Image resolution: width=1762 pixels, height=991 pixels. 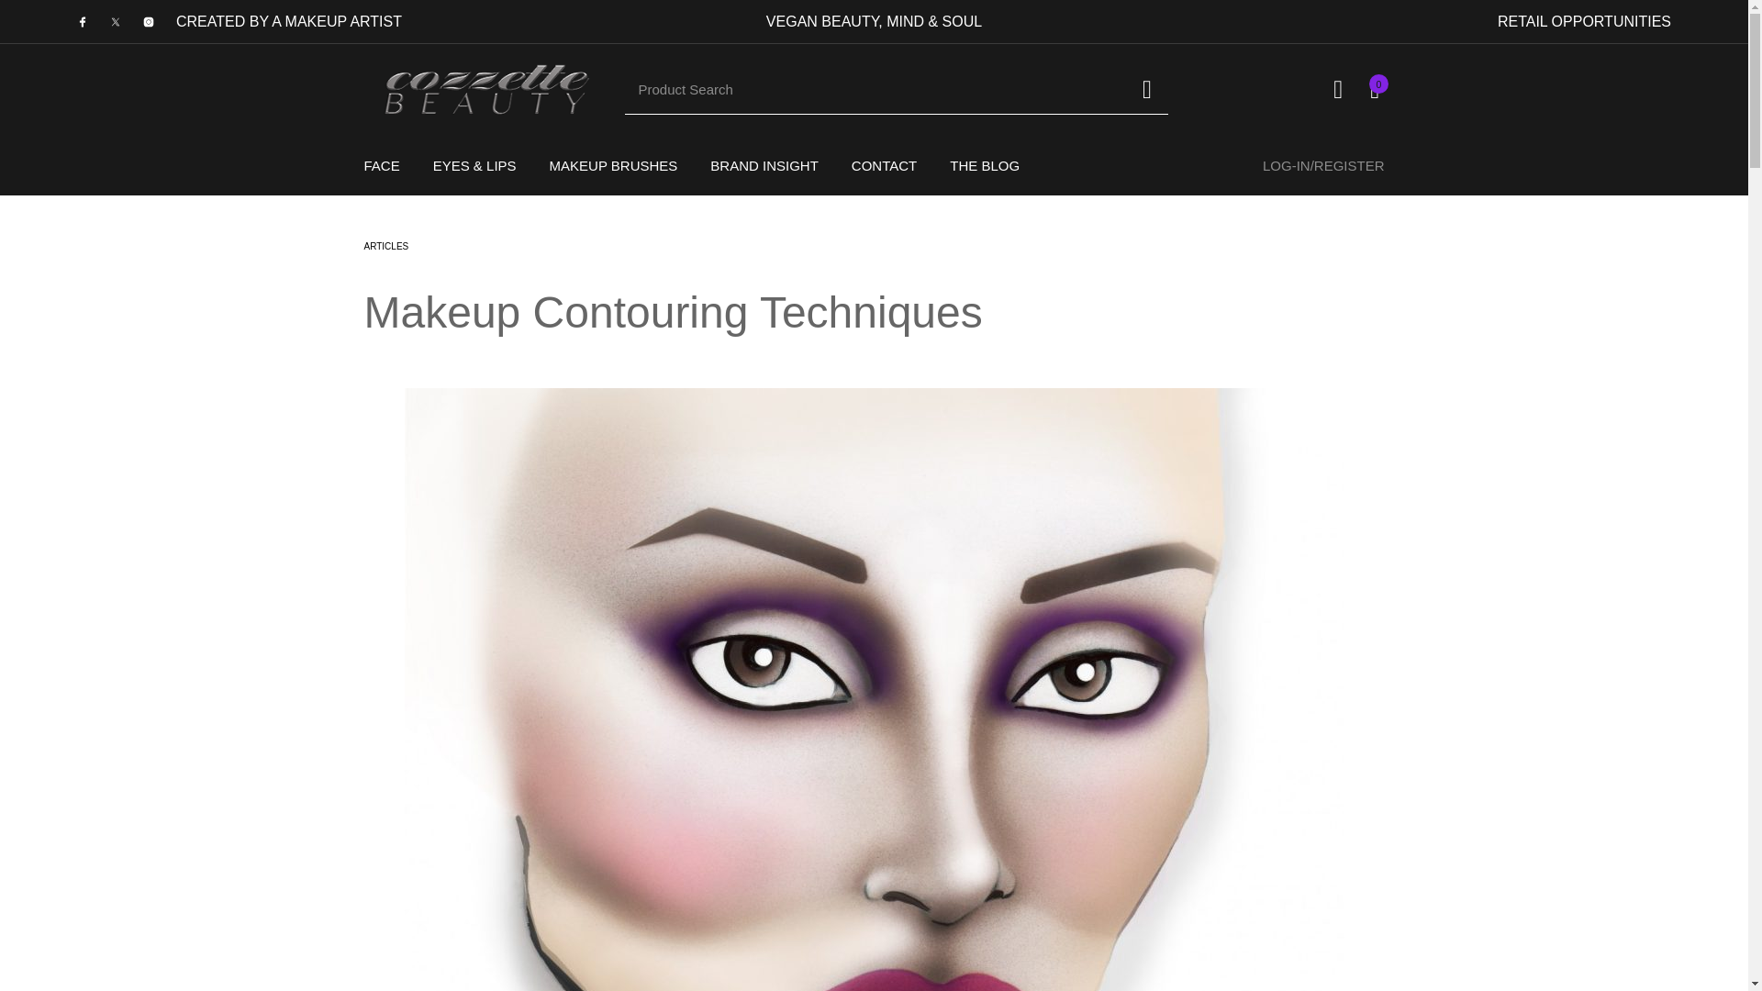 I want to click on MAKEUP BRUSHES, so click(x=613, y=165).